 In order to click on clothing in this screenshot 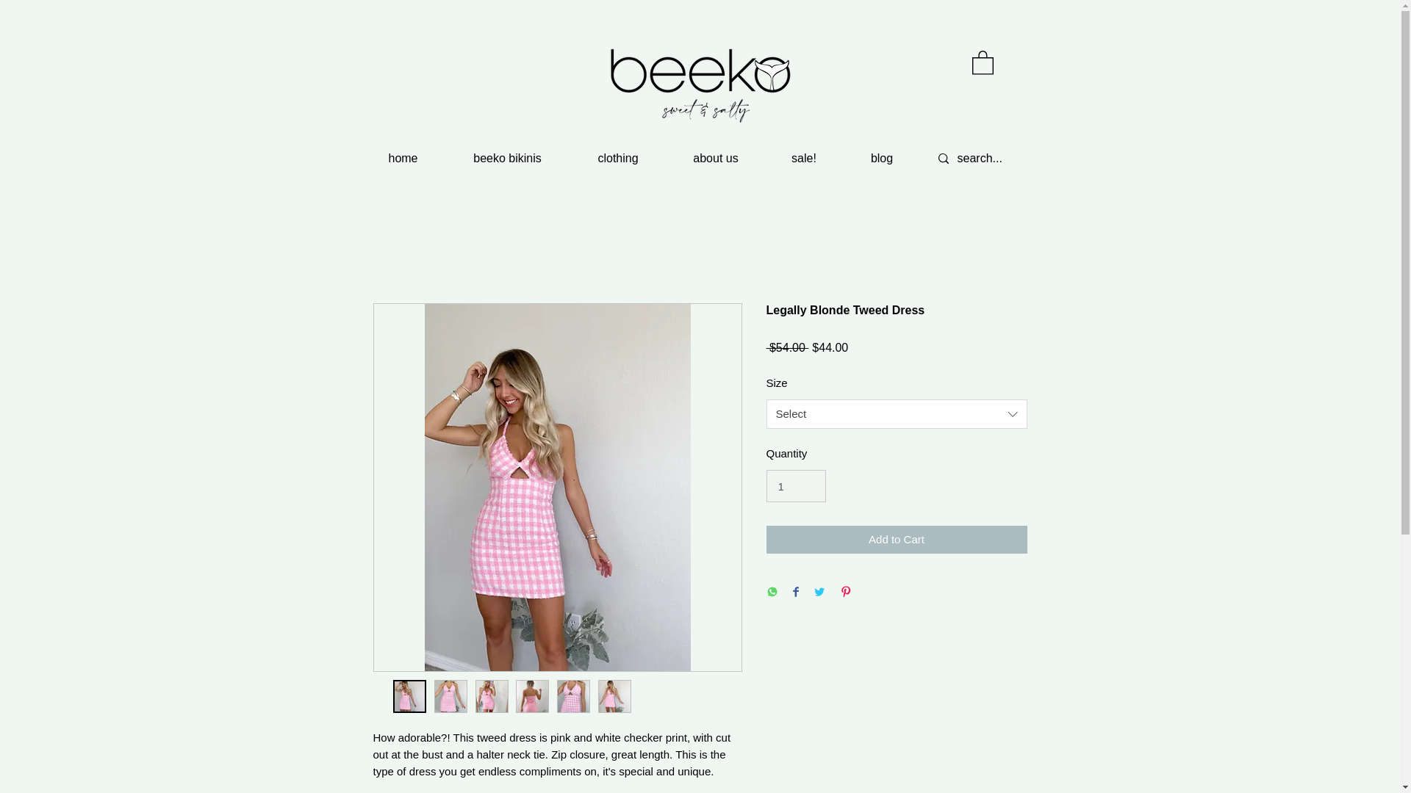, I will do `click(617, 159)`.